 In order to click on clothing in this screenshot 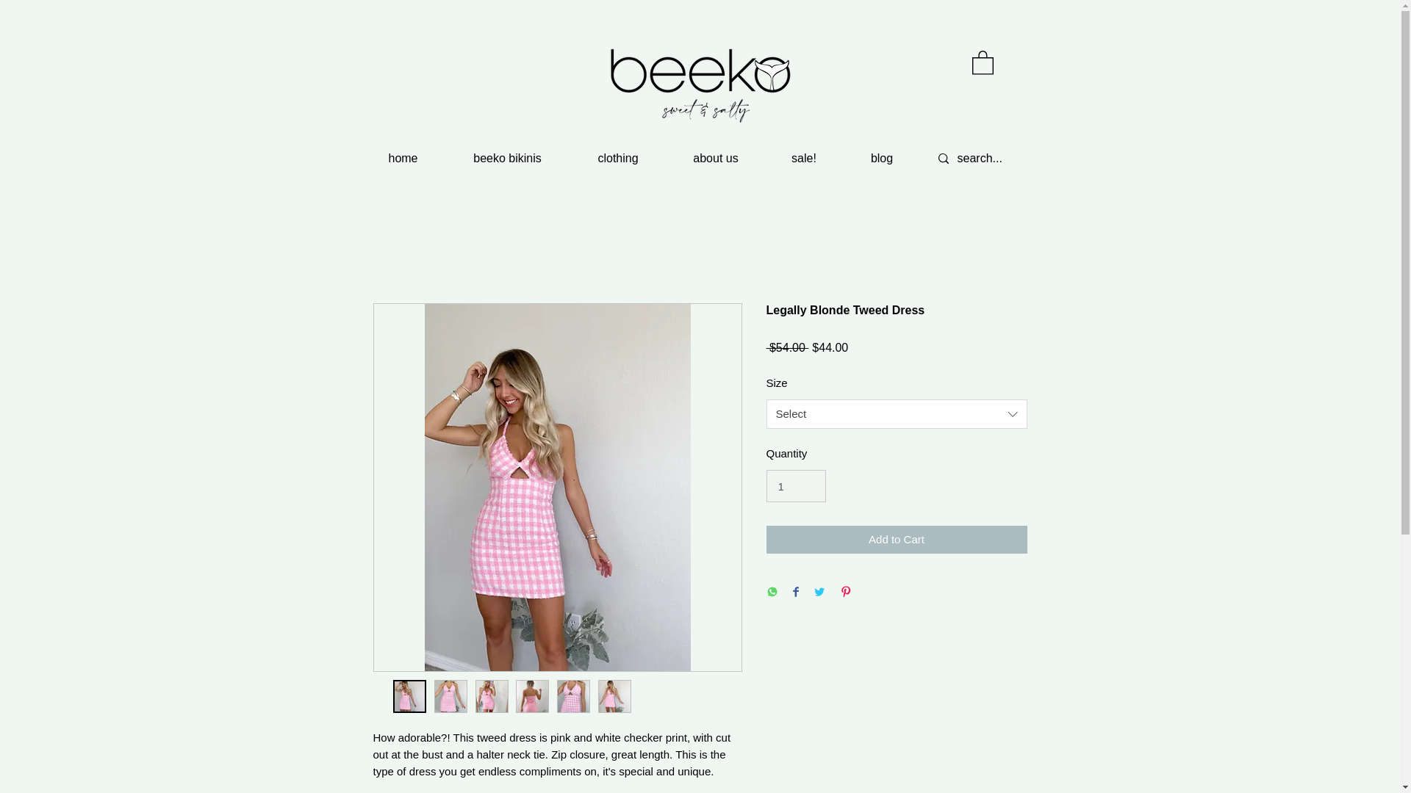, I will do `click(617, 159)`.